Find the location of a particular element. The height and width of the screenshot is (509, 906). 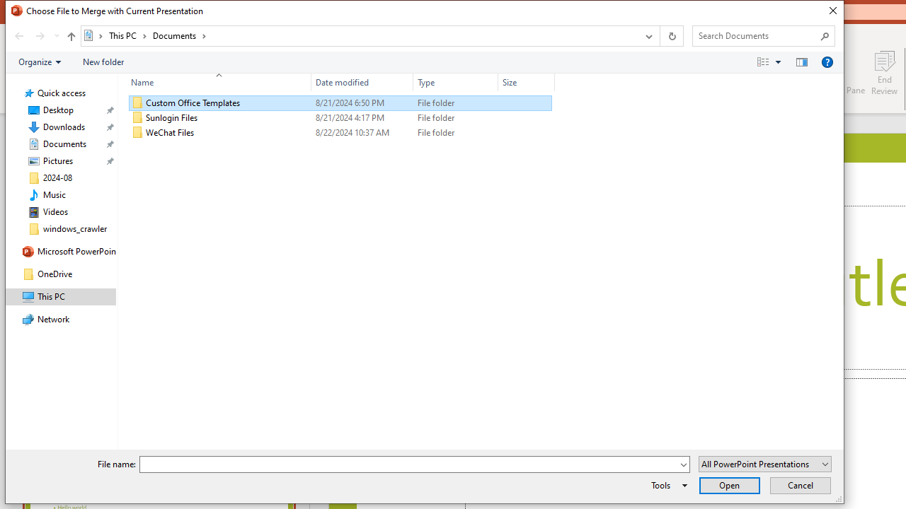

Navigation buttons is located at coordinates (35, 36).